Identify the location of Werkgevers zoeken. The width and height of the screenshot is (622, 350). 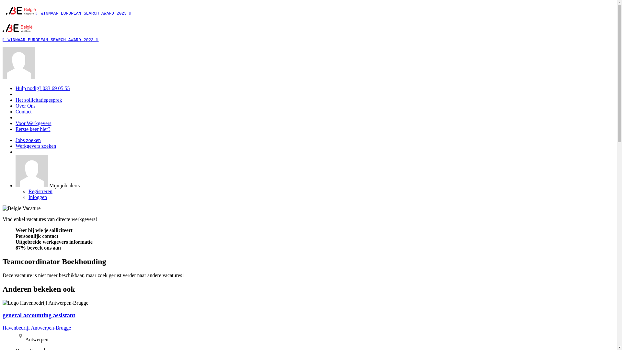
(36, 146).